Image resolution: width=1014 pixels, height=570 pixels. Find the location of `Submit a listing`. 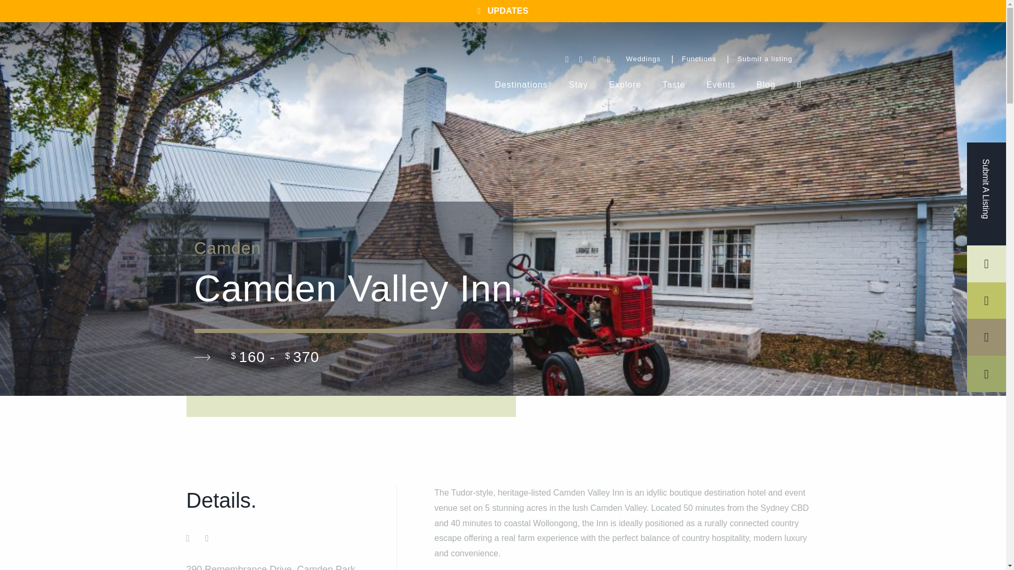

Submit a listing is located at coordinates (625, 85).